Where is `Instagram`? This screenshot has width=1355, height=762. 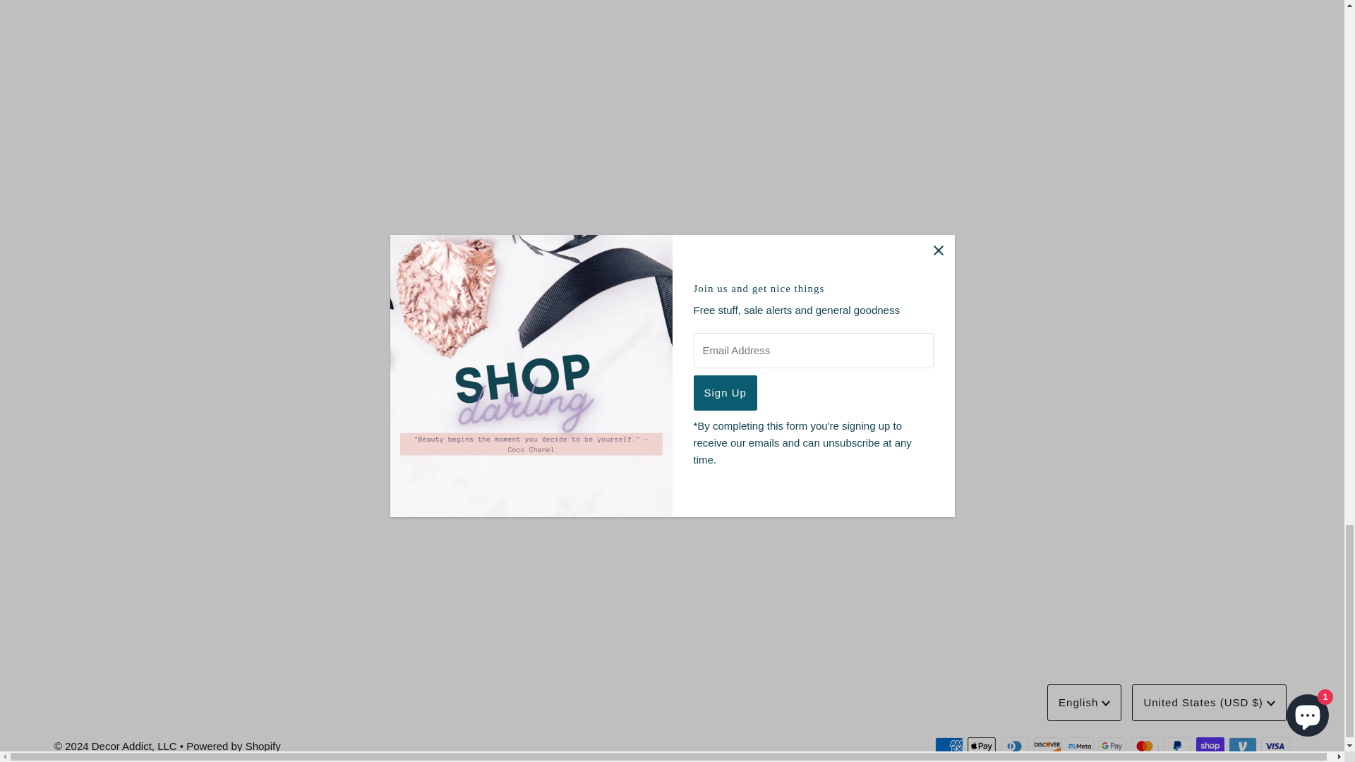 Instagram is located at coordinates (671, 468).